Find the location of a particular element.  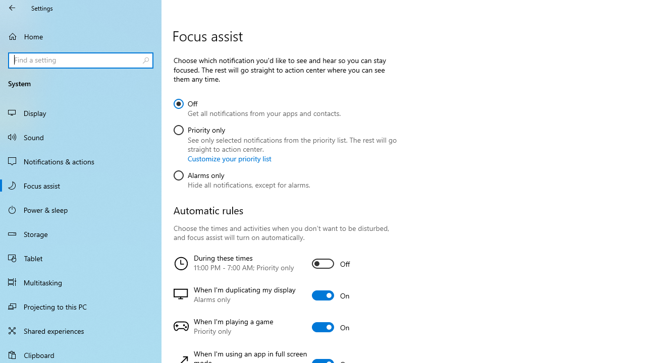

Sound is located at coordinates (81, 137).